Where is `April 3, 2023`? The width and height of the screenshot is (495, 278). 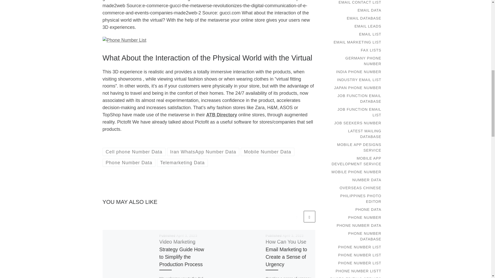
April 3, 2023 is located at coordinates (293, 236).